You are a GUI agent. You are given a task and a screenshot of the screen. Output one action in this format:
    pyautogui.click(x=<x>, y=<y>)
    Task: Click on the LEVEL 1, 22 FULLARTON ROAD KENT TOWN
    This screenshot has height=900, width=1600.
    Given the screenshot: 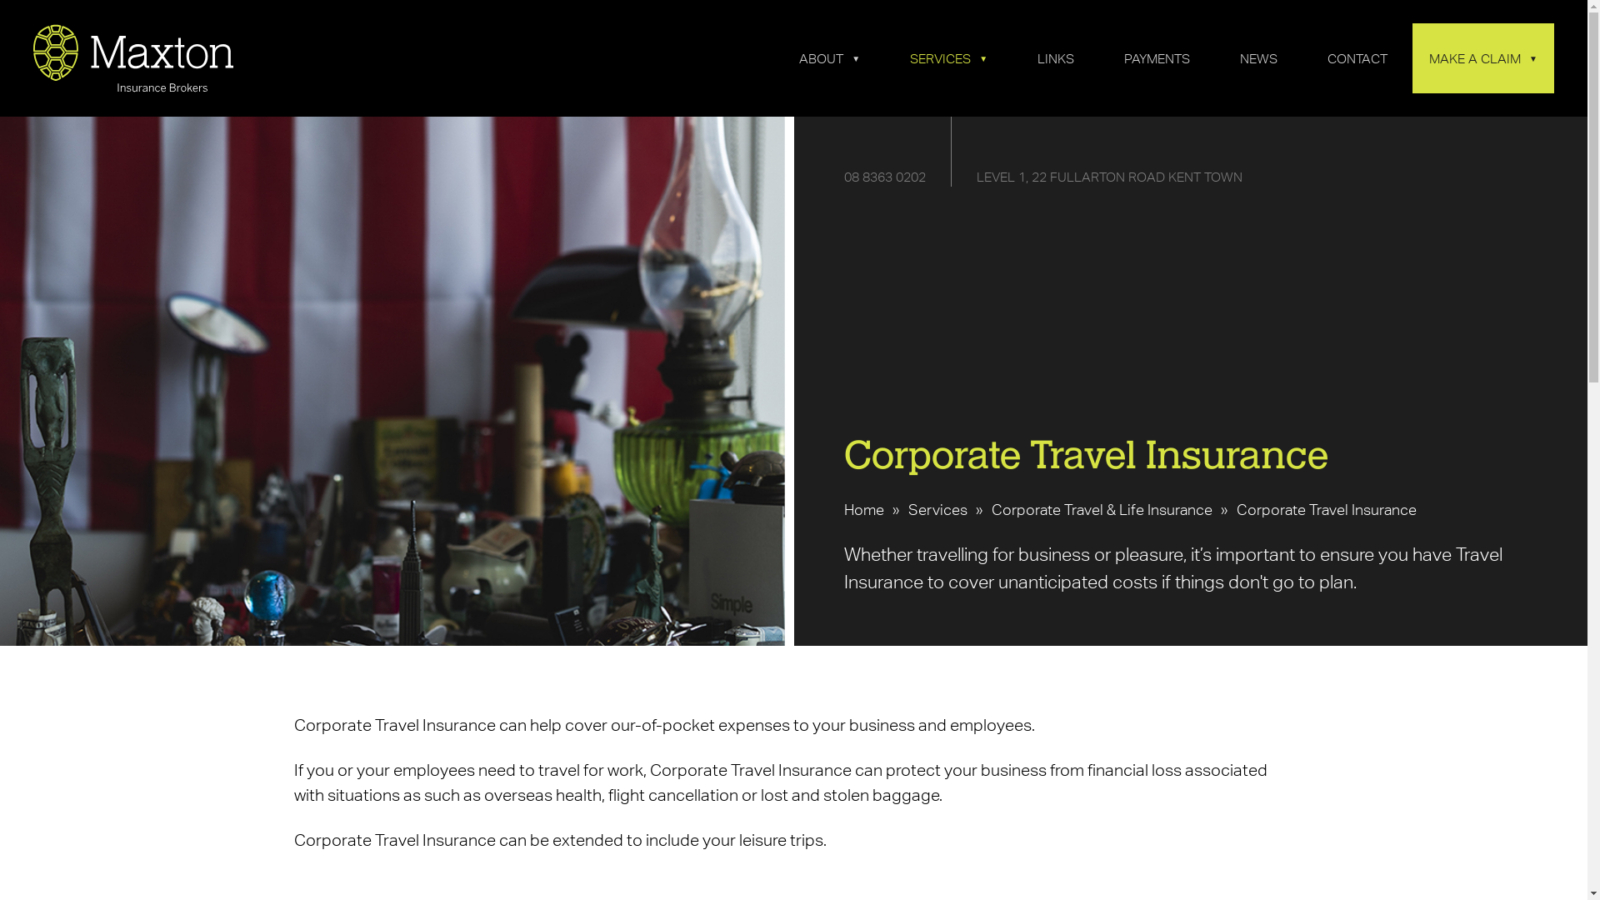 What is the action you would take?
    pyautogui.click(x=1110, y=177)
    